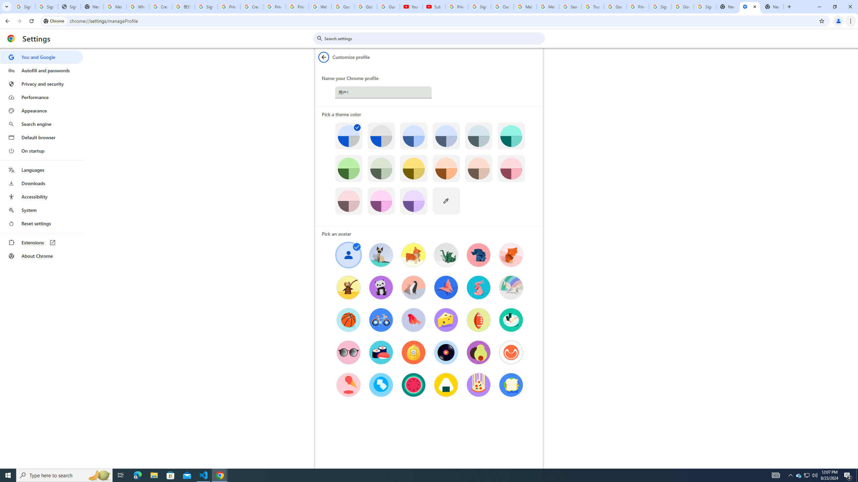 This screenshot has height=482, width=858. Describe the element at coordinates (592, 7) in the screenshot. I see `Trusted Information and Content - Google Safety Center` at that location.